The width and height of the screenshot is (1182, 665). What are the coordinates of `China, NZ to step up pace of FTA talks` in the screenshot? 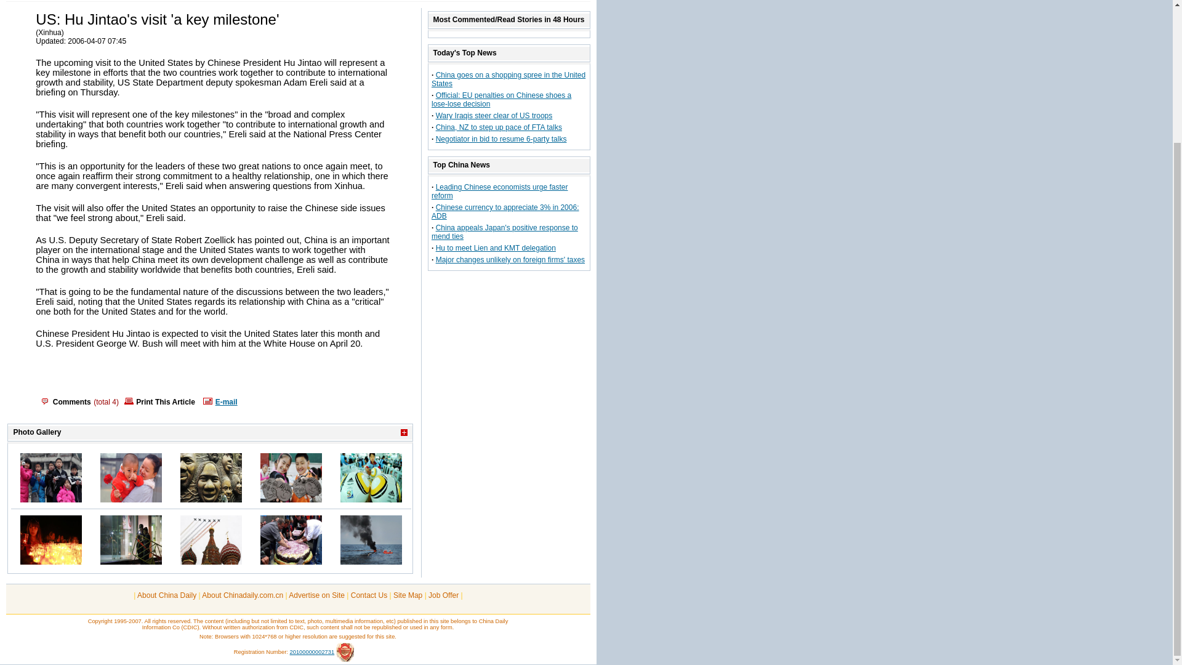 It's located at (499, 127).